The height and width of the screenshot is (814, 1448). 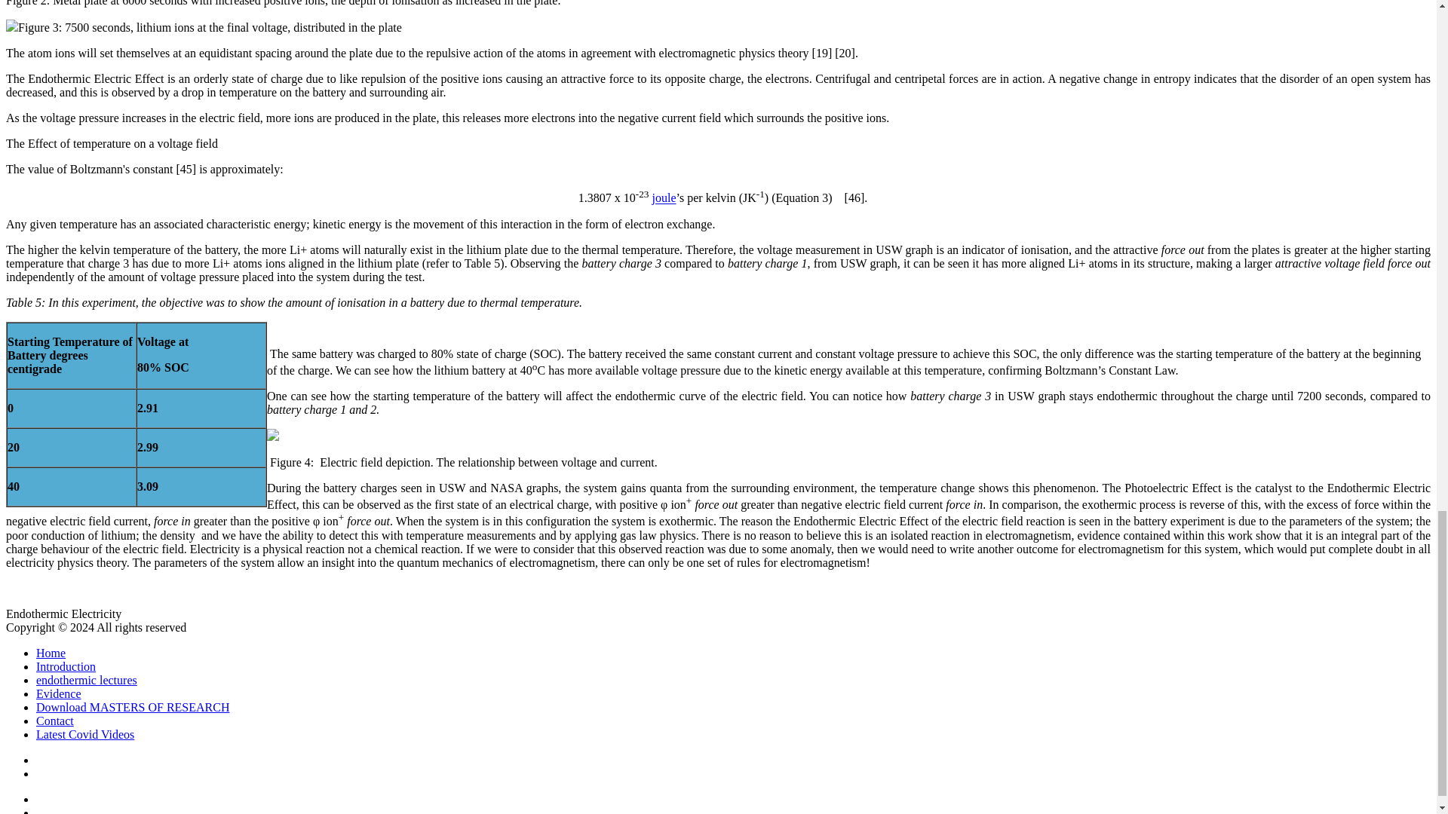 I want to click on Evidence, so click(x=59, y=693).